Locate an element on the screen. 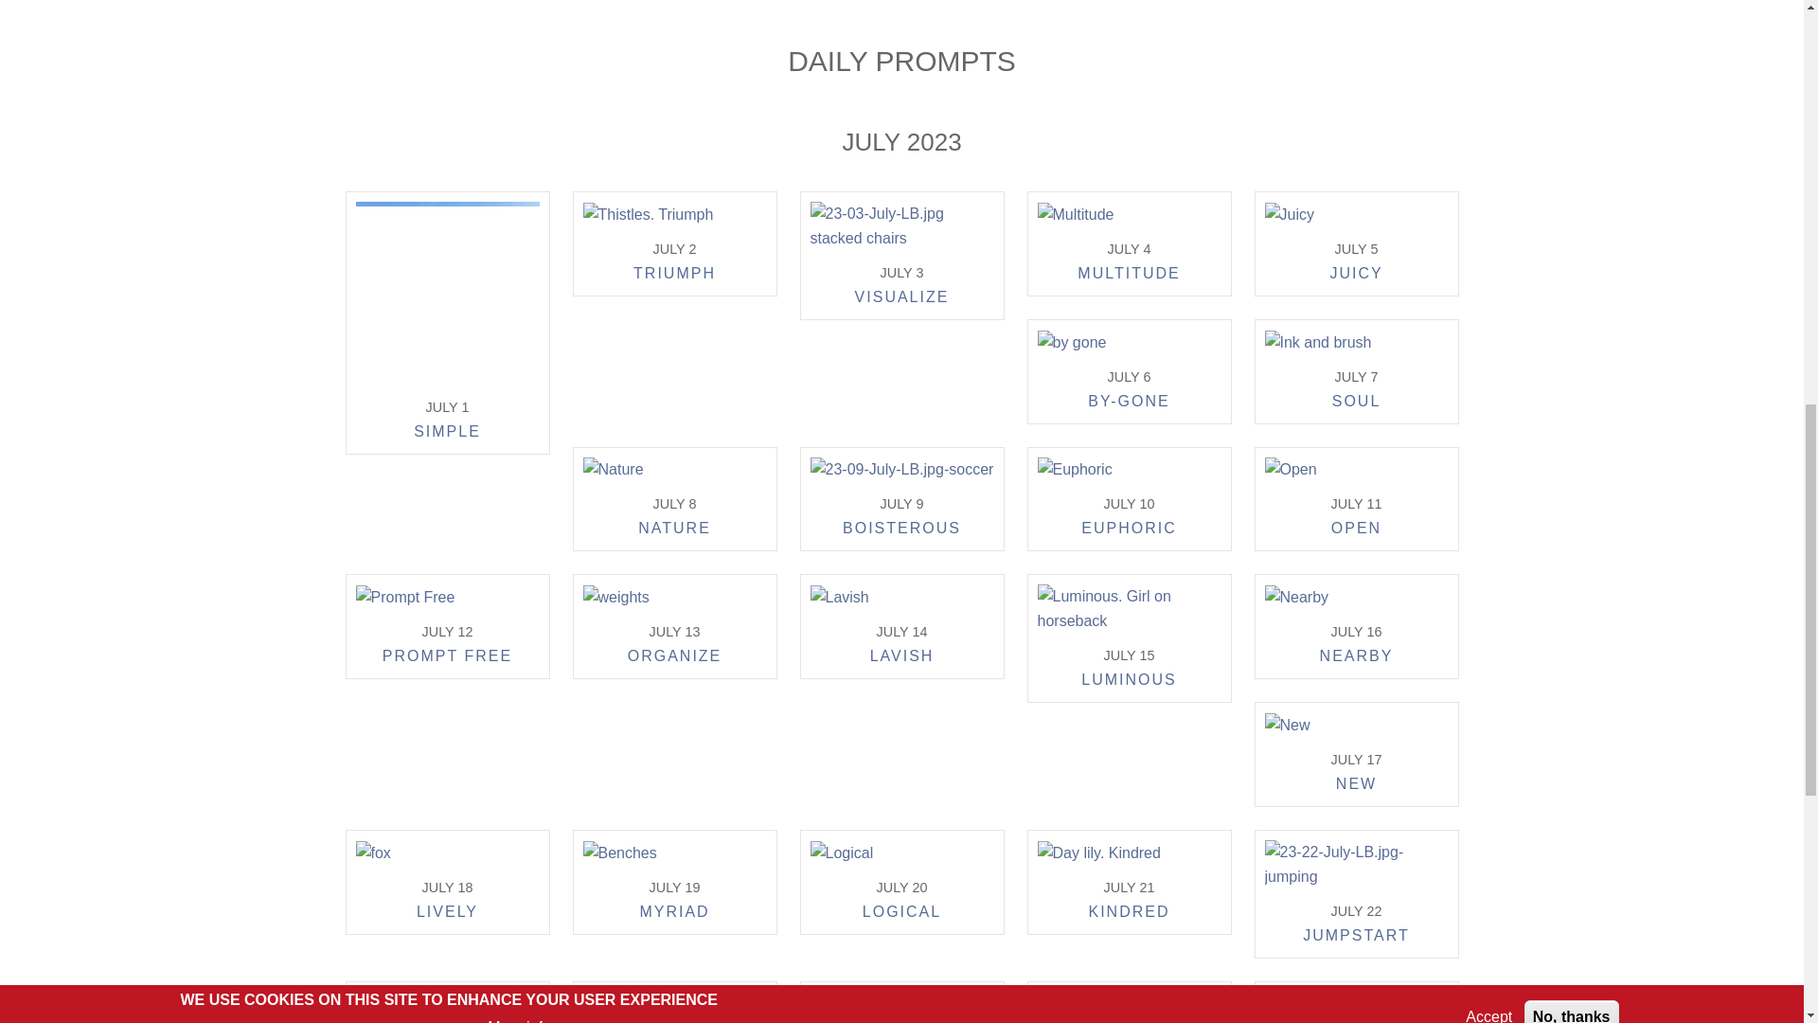 This screenshot has width=1818, height=1023. EUPHORIC is located at coordinates (1129, 530).